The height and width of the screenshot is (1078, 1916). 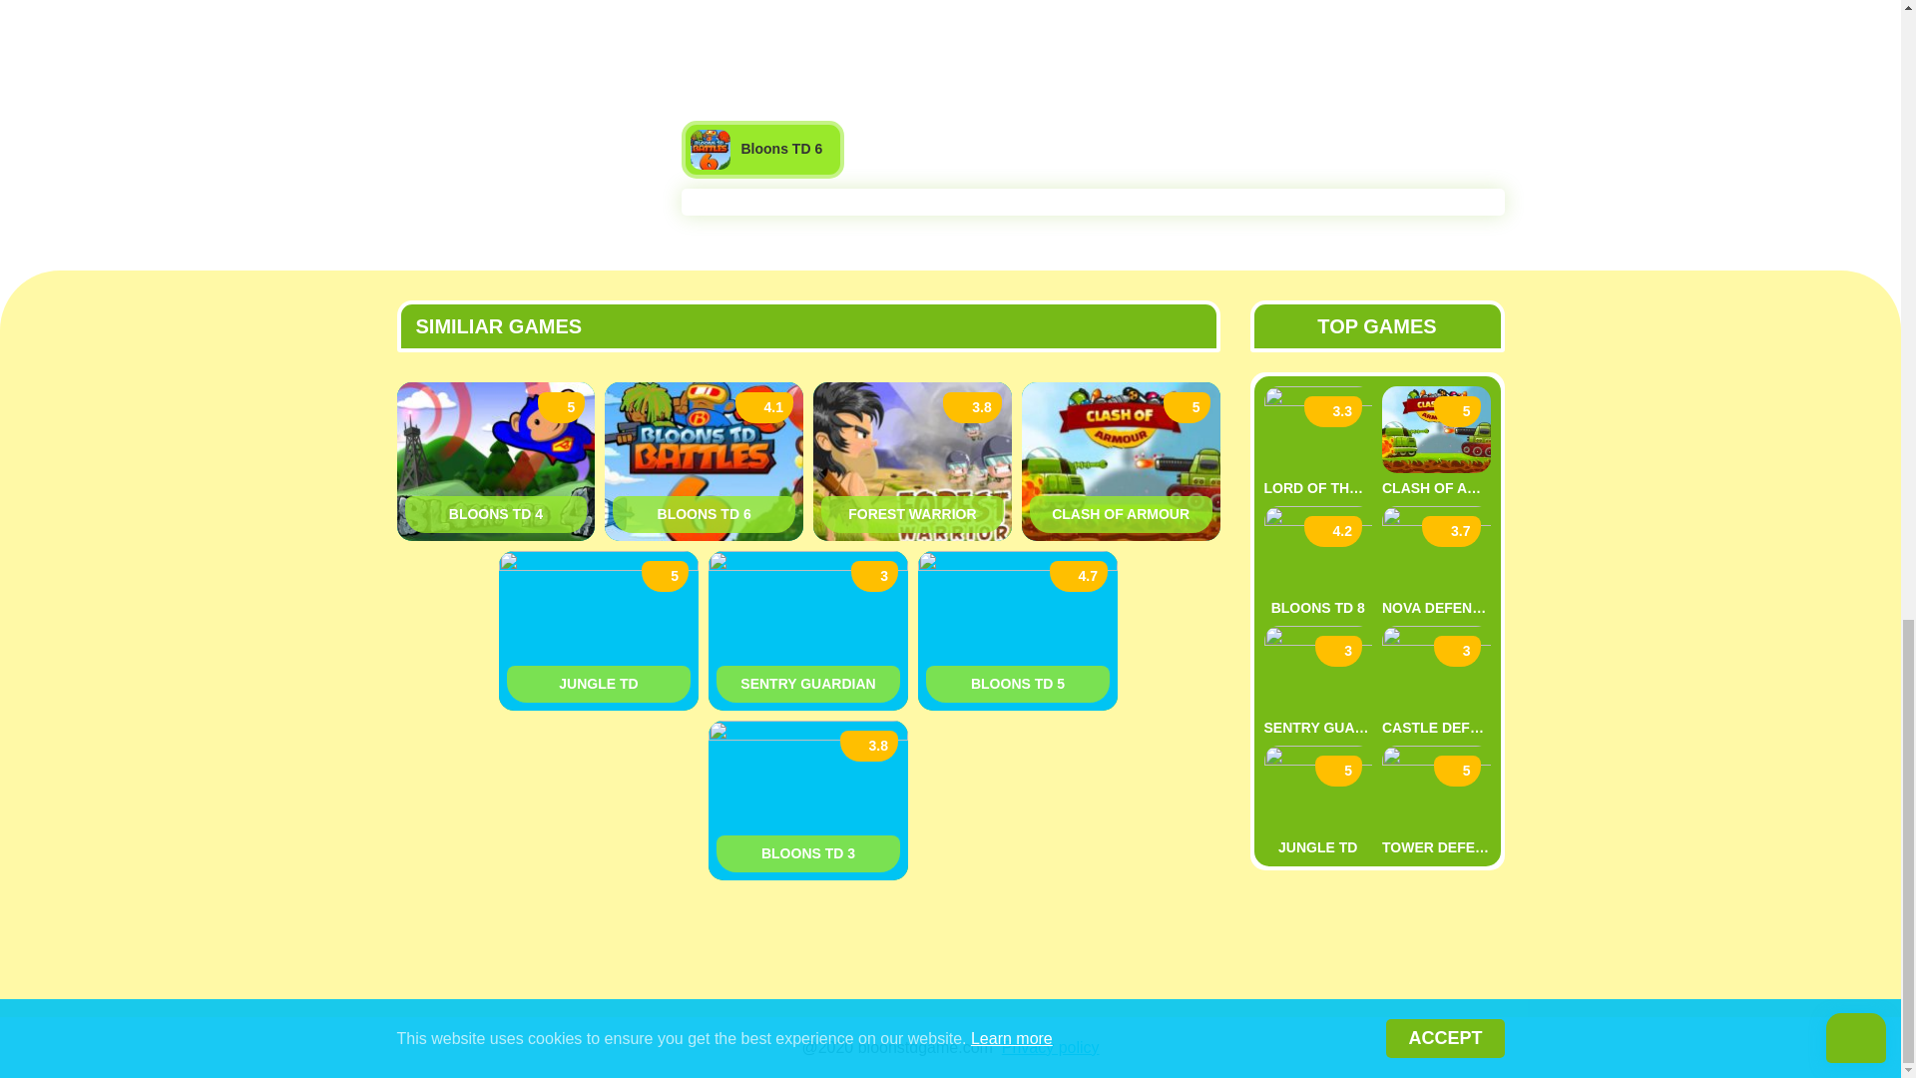 I want to click on BLOONS TD 6, so click(x=704, y=513).